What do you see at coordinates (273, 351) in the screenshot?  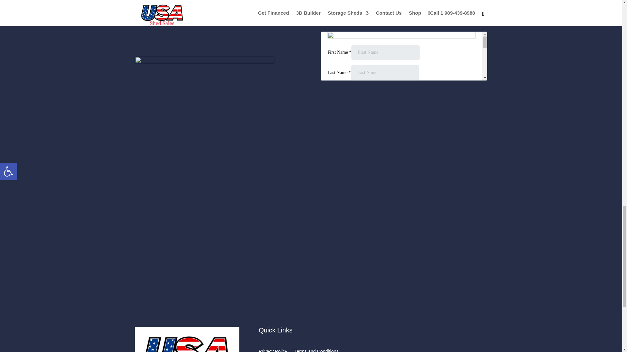 I see `Privacy Policy` at bounding box center [273, 351].